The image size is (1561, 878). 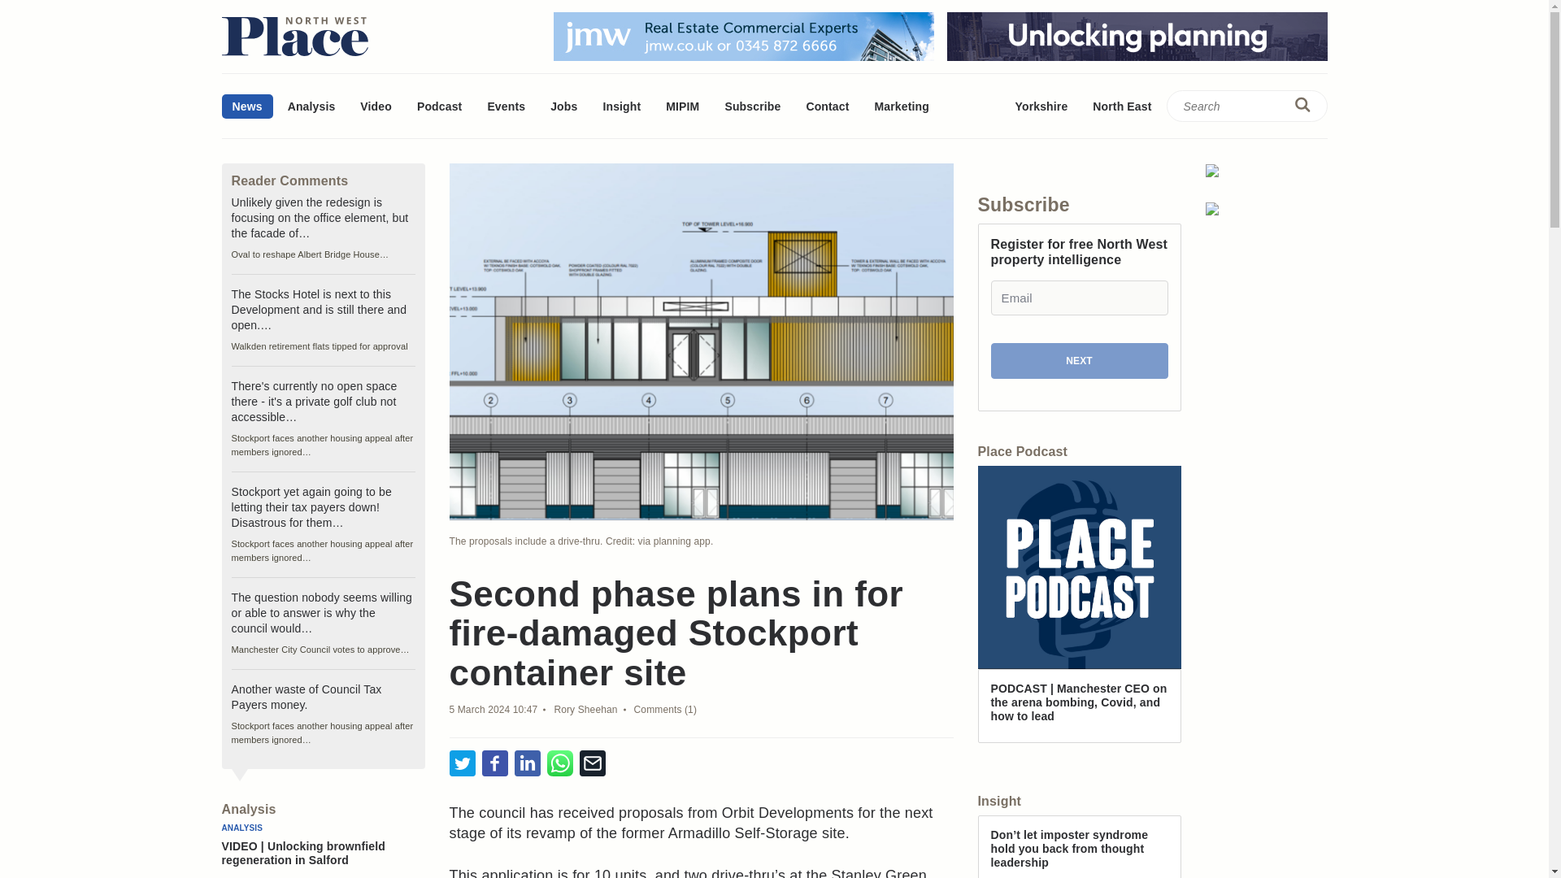 I want to click on Share on LinkedIn, so click(x=527, y=764).